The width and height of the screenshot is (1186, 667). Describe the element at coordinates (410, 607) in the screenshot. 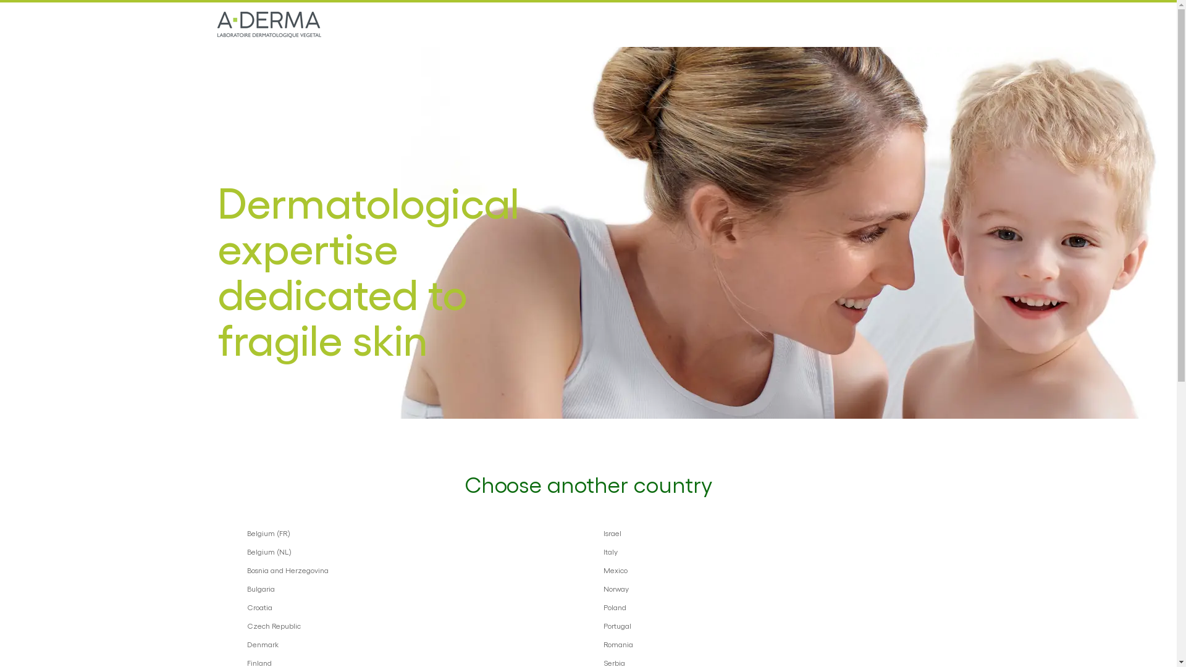

I see `Croatia` at that location.